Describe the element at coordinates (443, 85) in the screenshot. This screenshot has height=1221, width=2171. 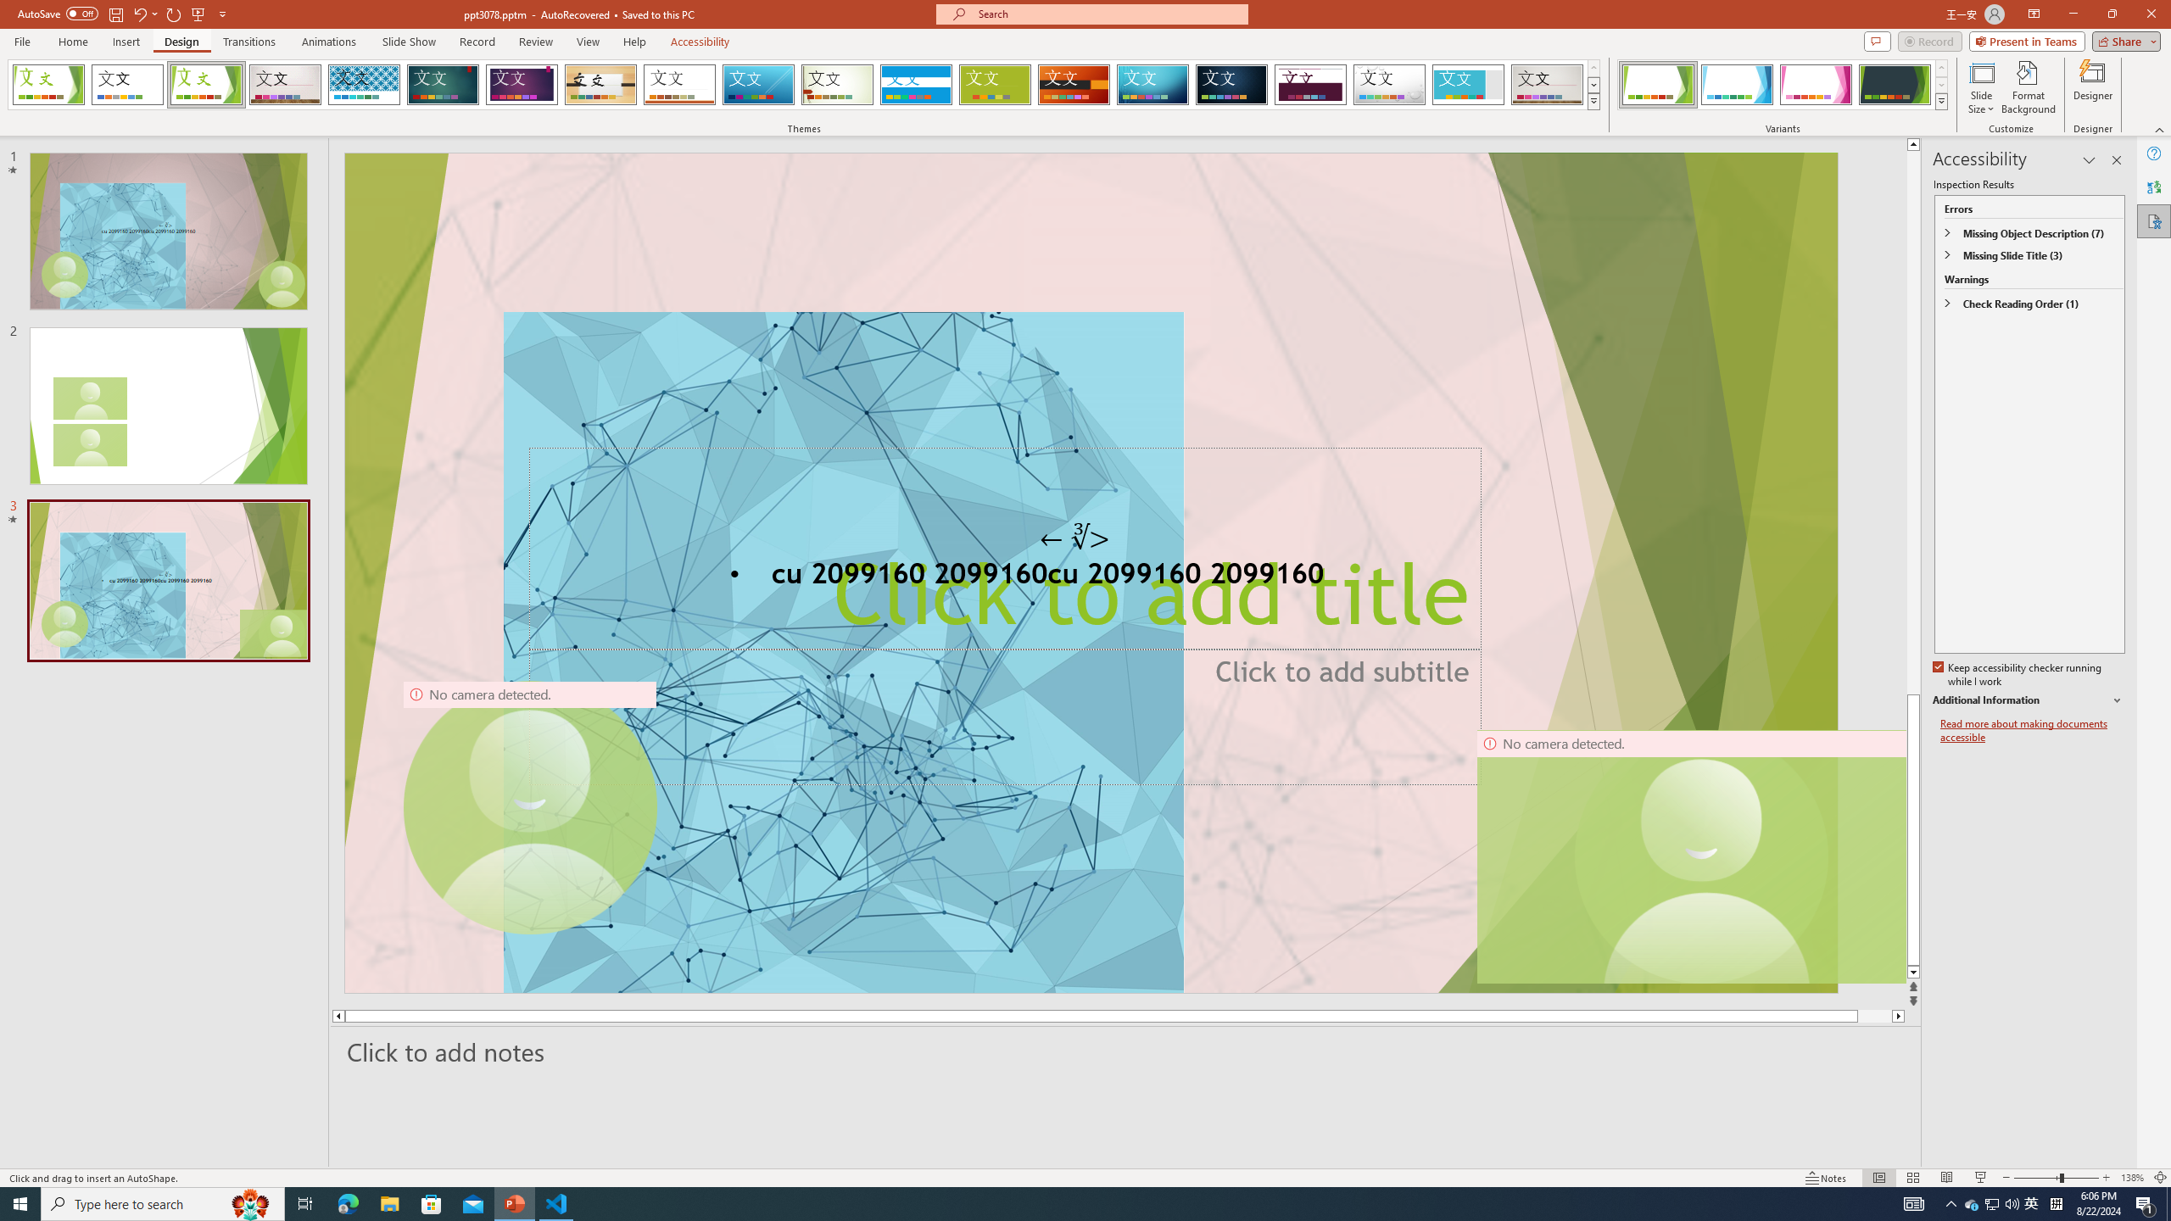
I see `Ion` at that location.